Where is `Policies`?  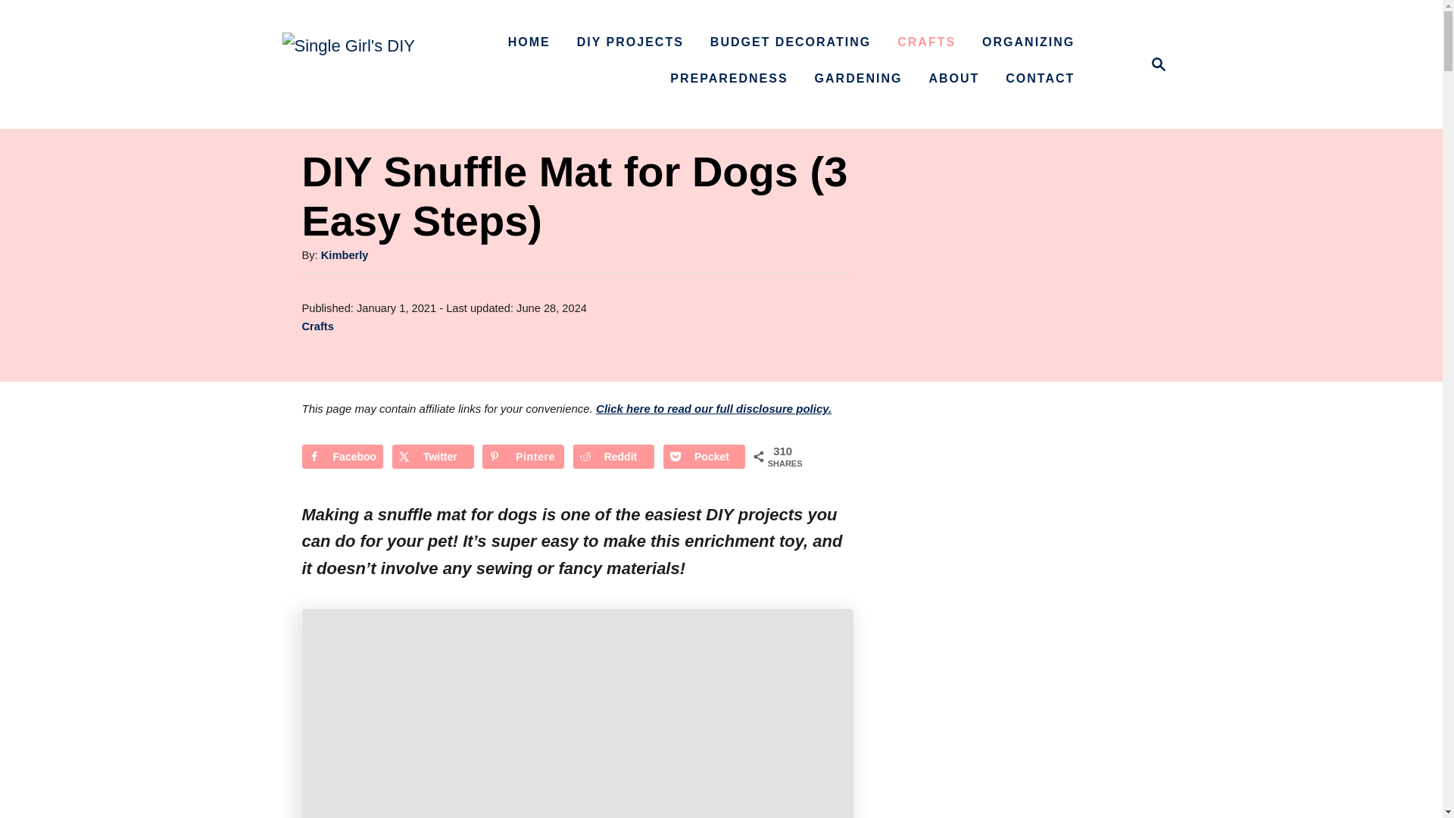
Policies is located at coordinates (713, 408).